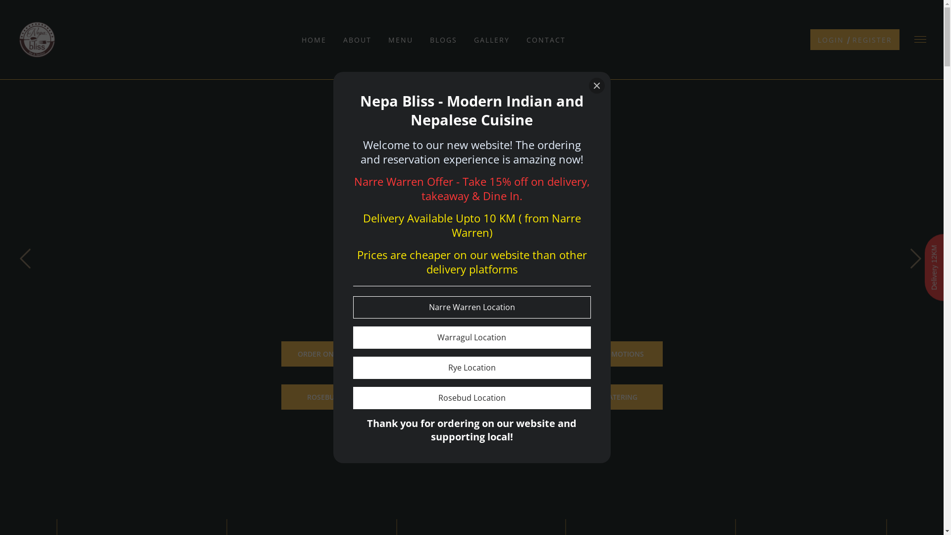 The image size is (951, 535). What do you see at coordinates (872, 40) in the screenshot?
I see `REGISTER` at bounding box center [872, 40].